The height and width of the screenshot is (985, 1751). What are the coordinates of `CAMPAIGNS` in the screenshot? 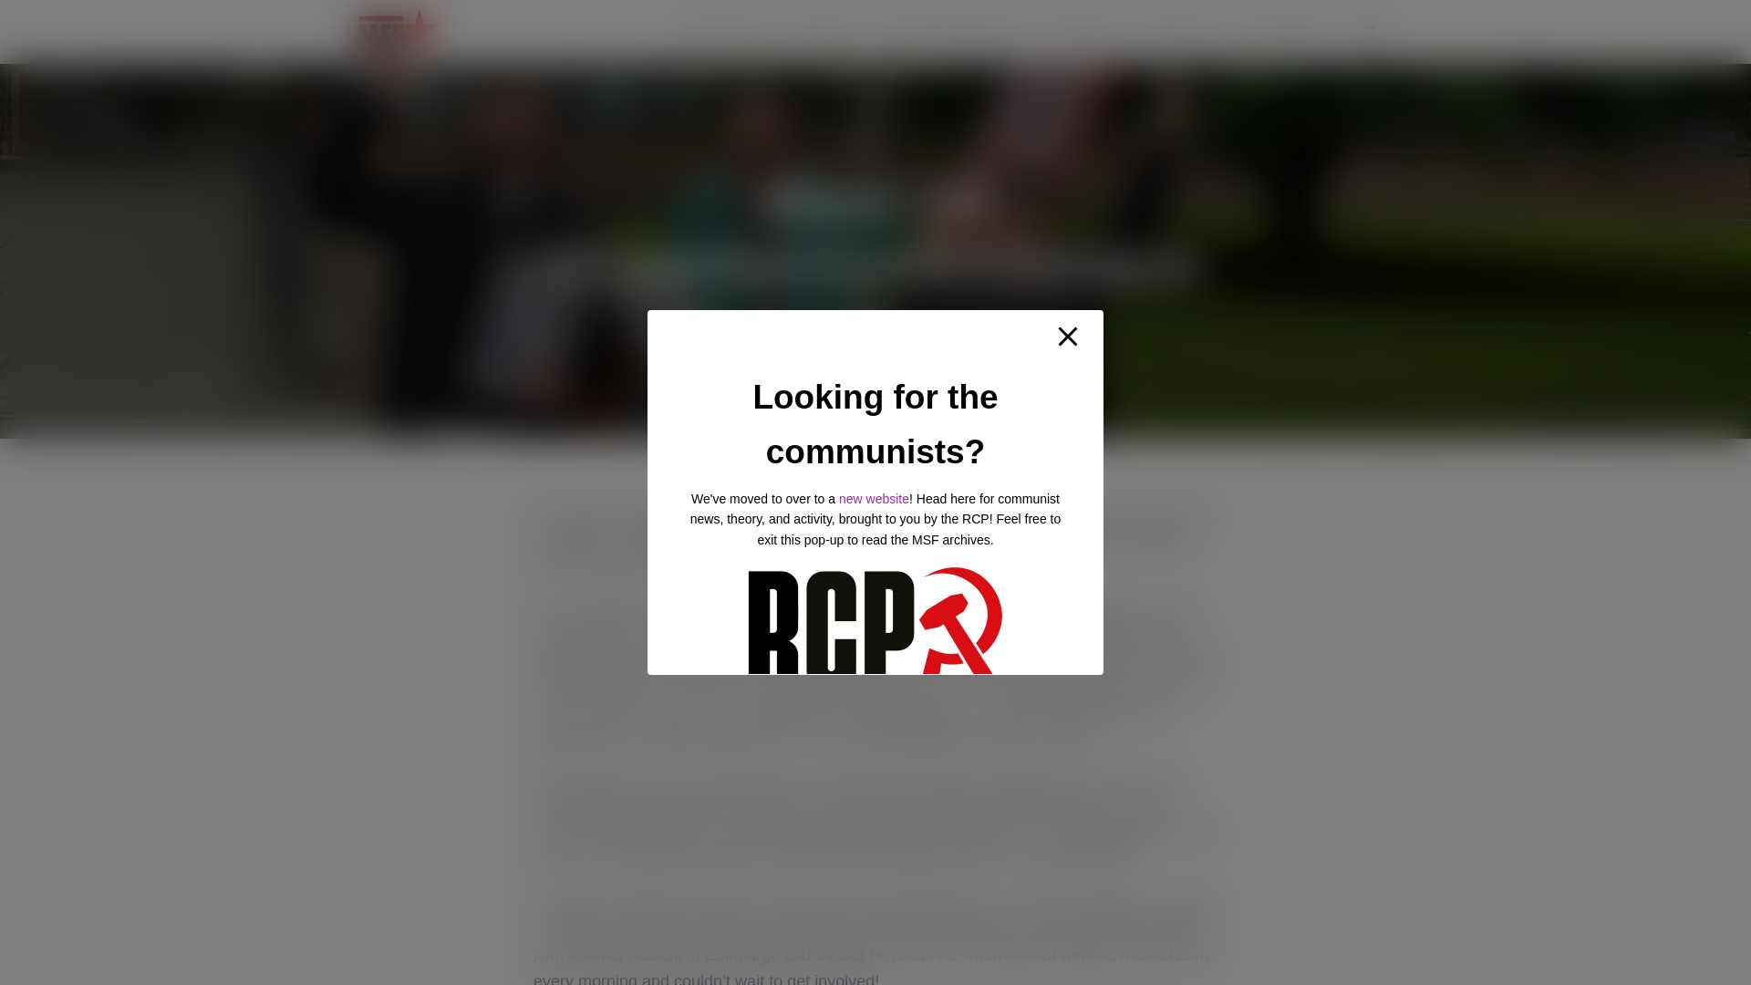 It's located at (1083, 31).